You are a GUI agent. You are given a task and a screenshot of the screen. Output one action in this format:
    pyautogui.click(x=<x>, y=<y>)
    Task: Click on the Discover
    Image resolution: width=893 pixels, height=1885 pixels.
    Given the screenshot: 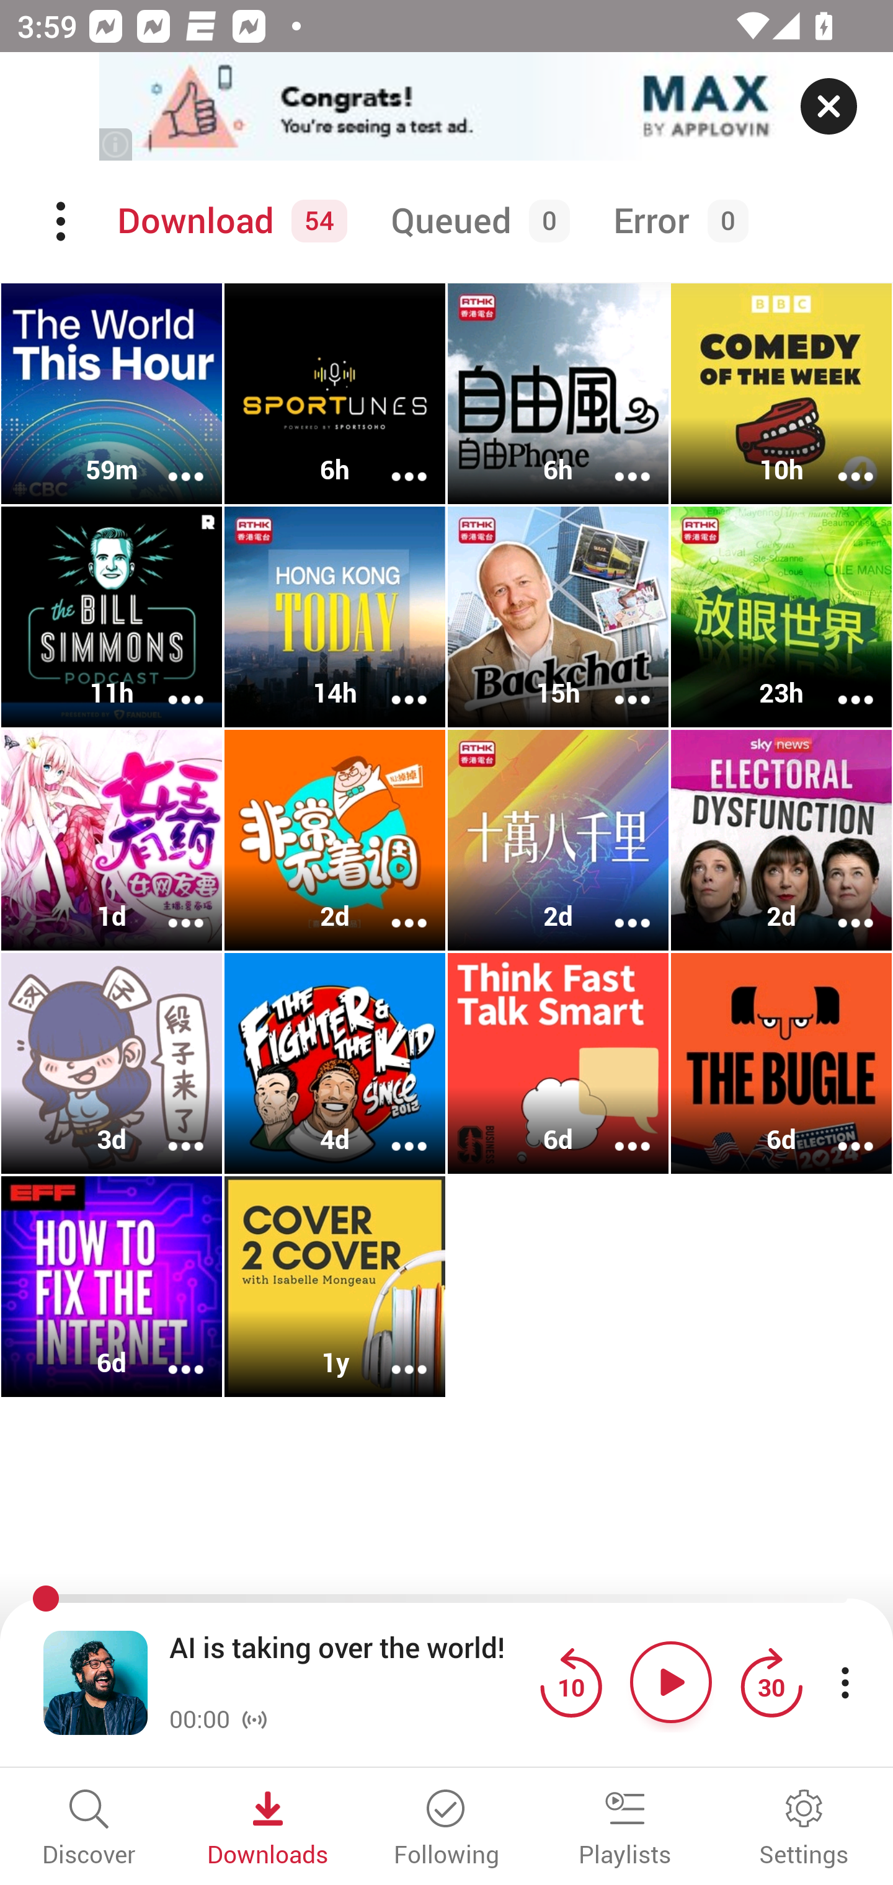 What is the action you would take?
    pyautogui.click(x=89, y=1829)
    